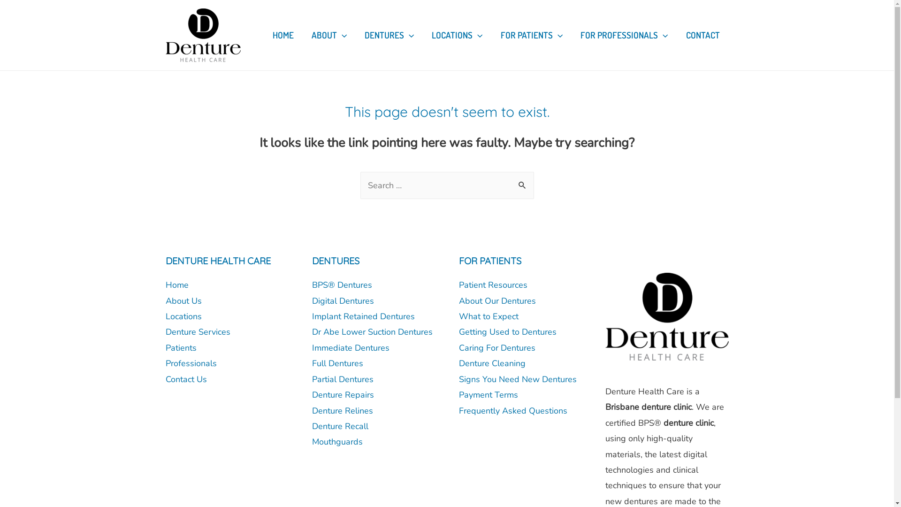 The width and height of the screenshot is (901, 507). What do you see at coordinates (624, 35) in the screenshot?
I see `FOR PROFESSIONALS` at bounding box center [624, 35].